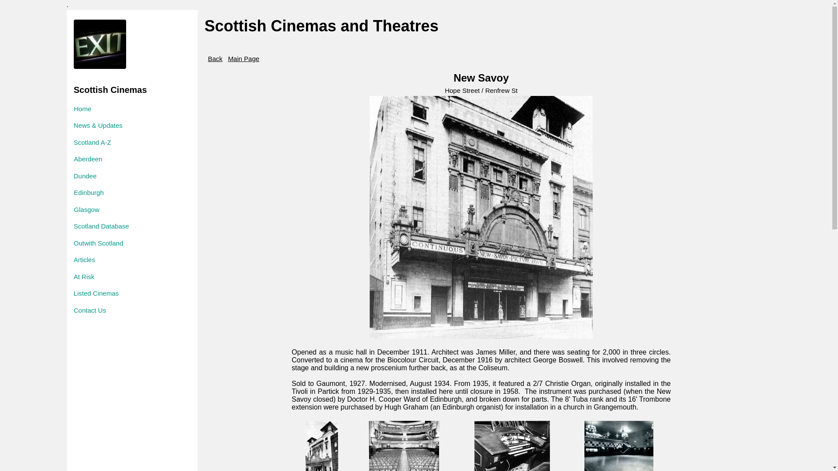 This screenshot has height=471, width=838. Describe the element at coordinates (62, 260) in the screenshot. I see `Articles` at that location.